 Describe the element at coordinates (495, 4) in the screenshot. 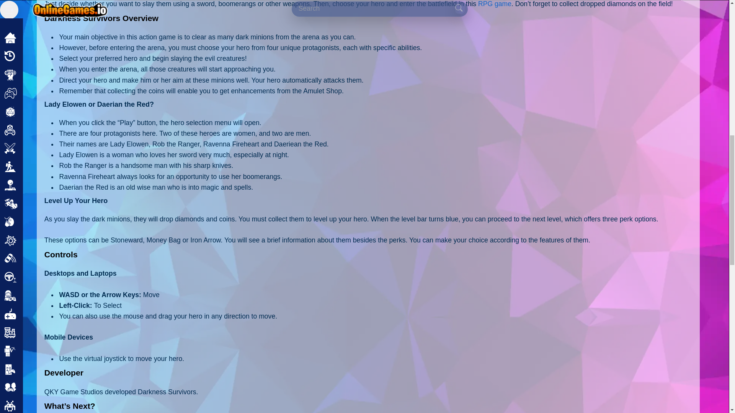

I see `RPG game` at that location.